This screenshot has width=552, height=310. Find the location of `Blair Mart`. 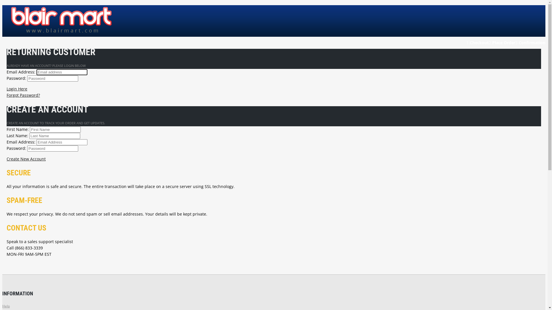

Blair Mart is located at coordinates (63, 21).